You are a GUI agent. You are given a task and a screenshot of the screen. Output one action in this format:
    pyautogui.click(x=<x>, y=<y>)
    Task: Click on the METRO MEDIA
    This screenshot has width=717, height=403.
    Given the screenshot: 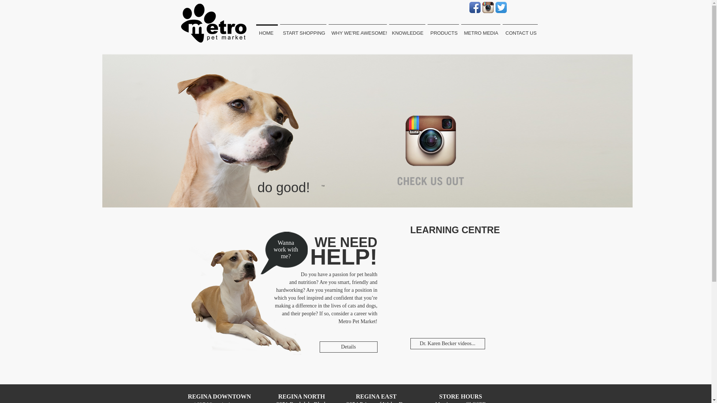 What is the action you would take?
    pyautogui.click(x=481, y=30)
    